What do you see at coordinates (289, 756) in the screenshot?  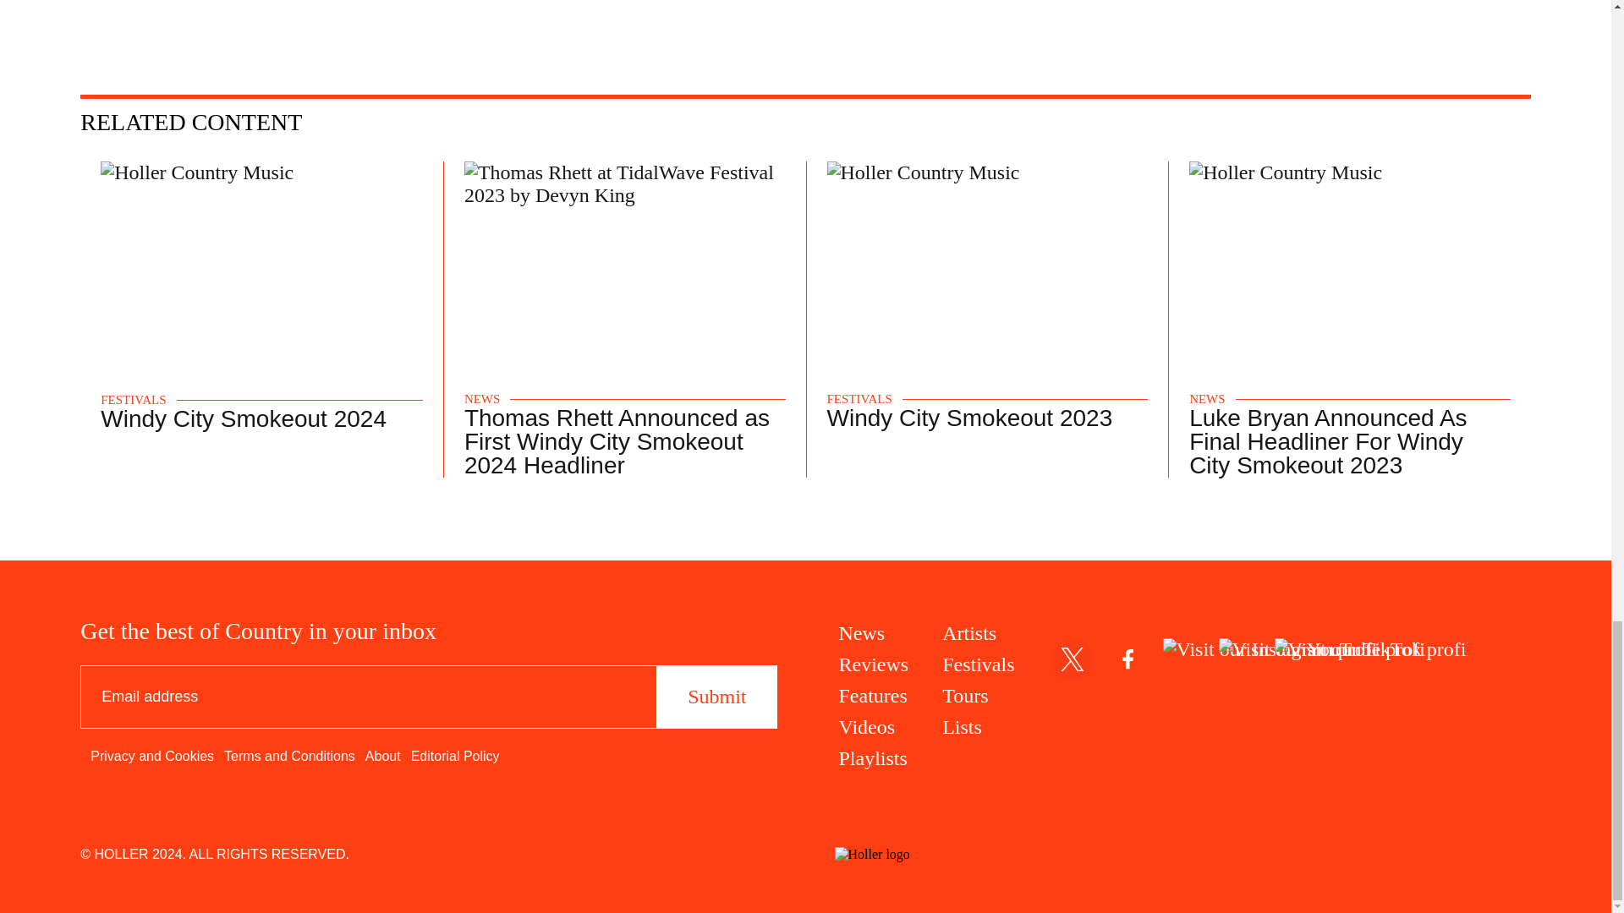 I see `Terms and Conditions` at bounding box center [289, 756].